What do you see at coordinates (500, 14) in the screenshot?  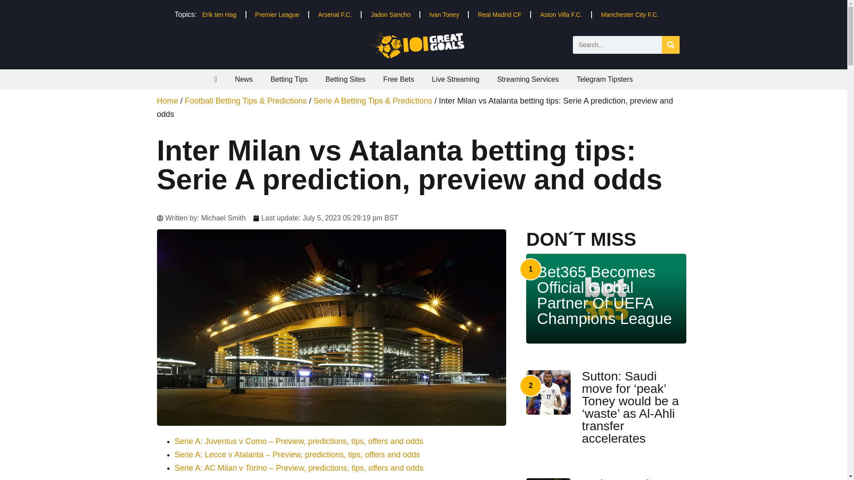 I see `Real Madrid CF` at bounding box center [500, 14].